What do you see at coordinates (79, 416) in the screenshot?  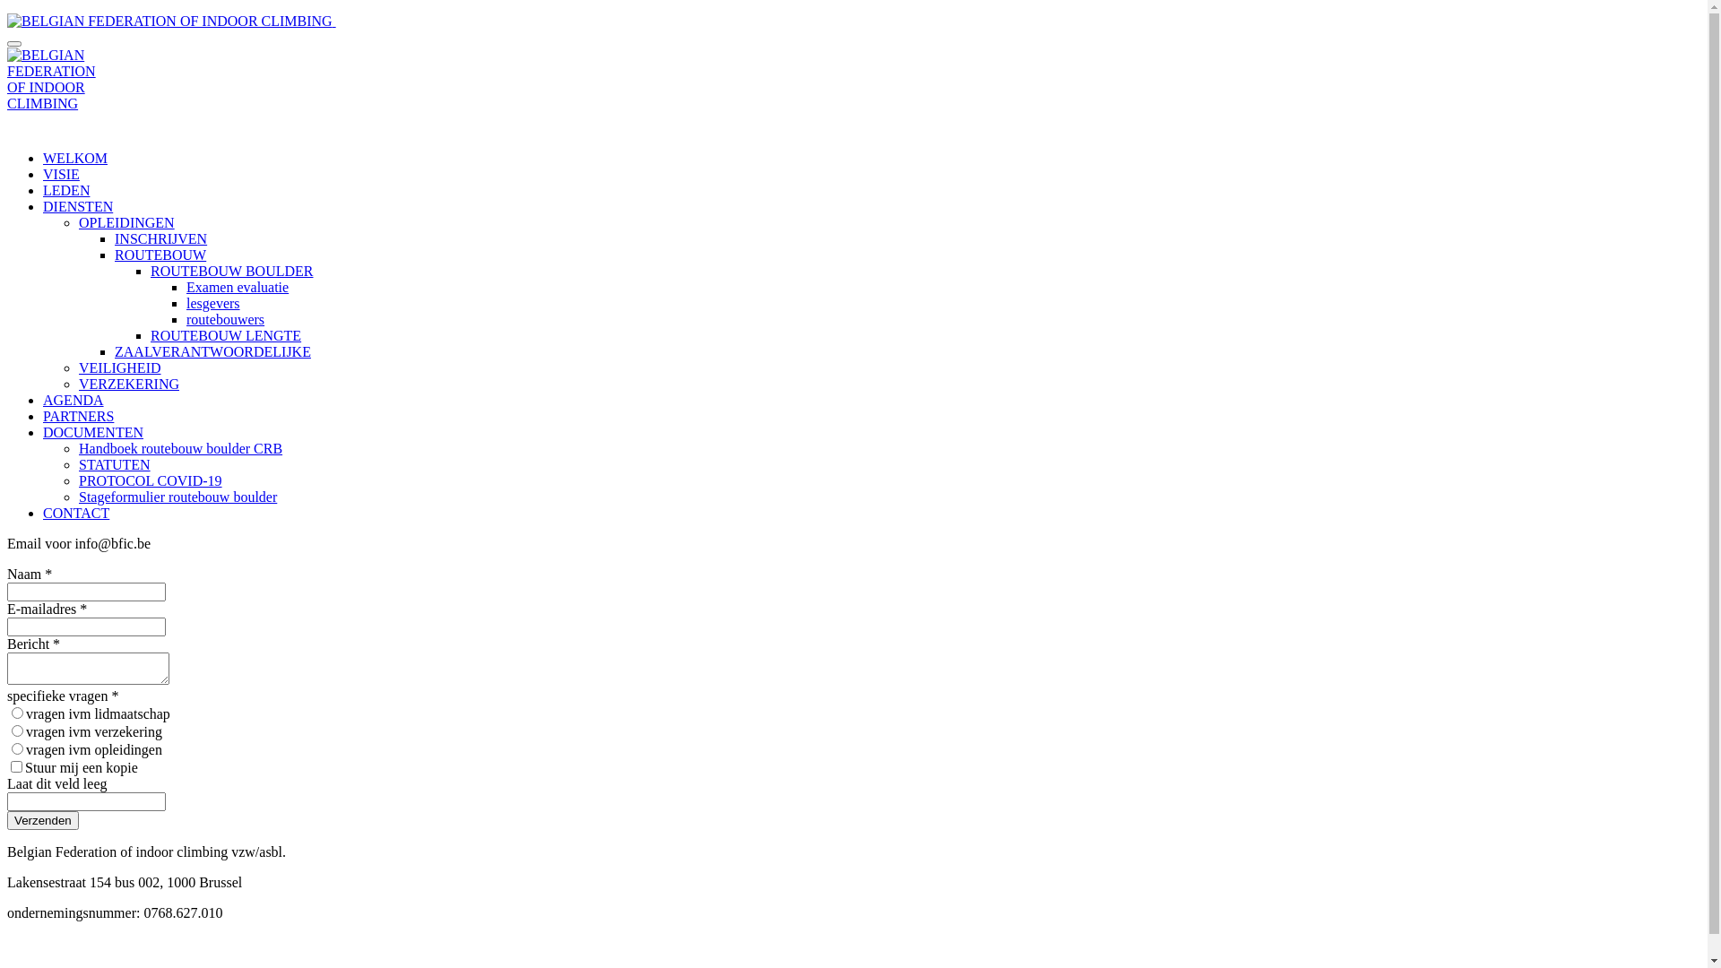 I see `PARTNERS` at bounding box center [79, 416].